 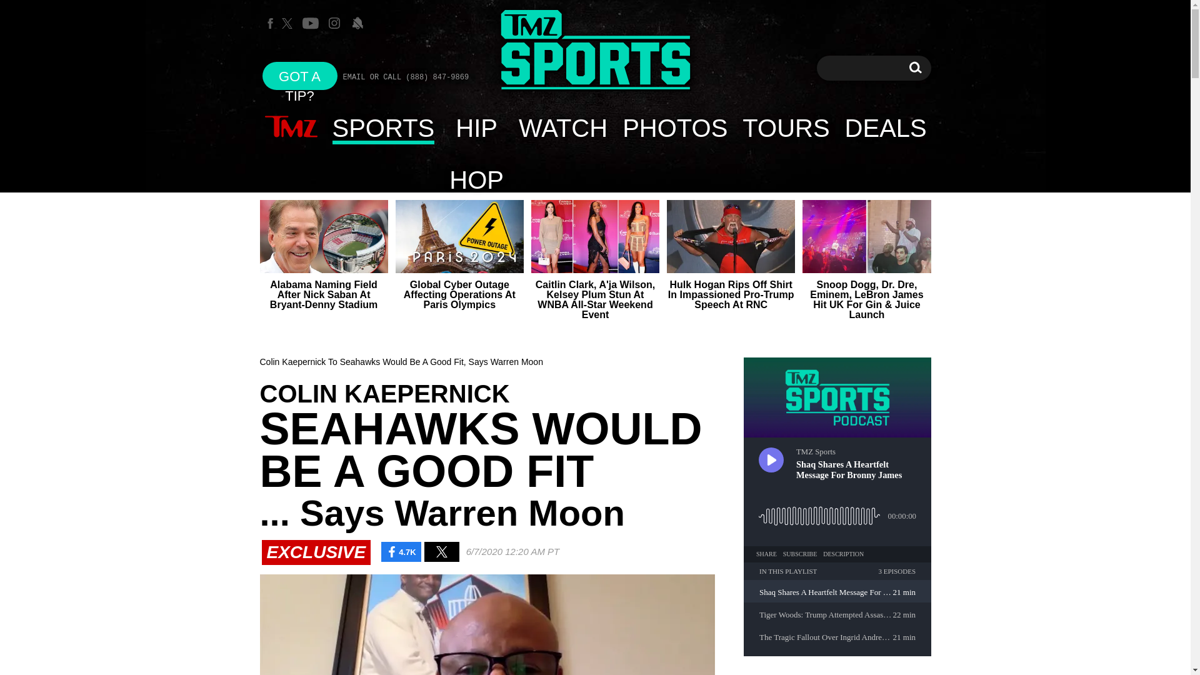 I want to click on NEWS, so click(x=291, y=127).